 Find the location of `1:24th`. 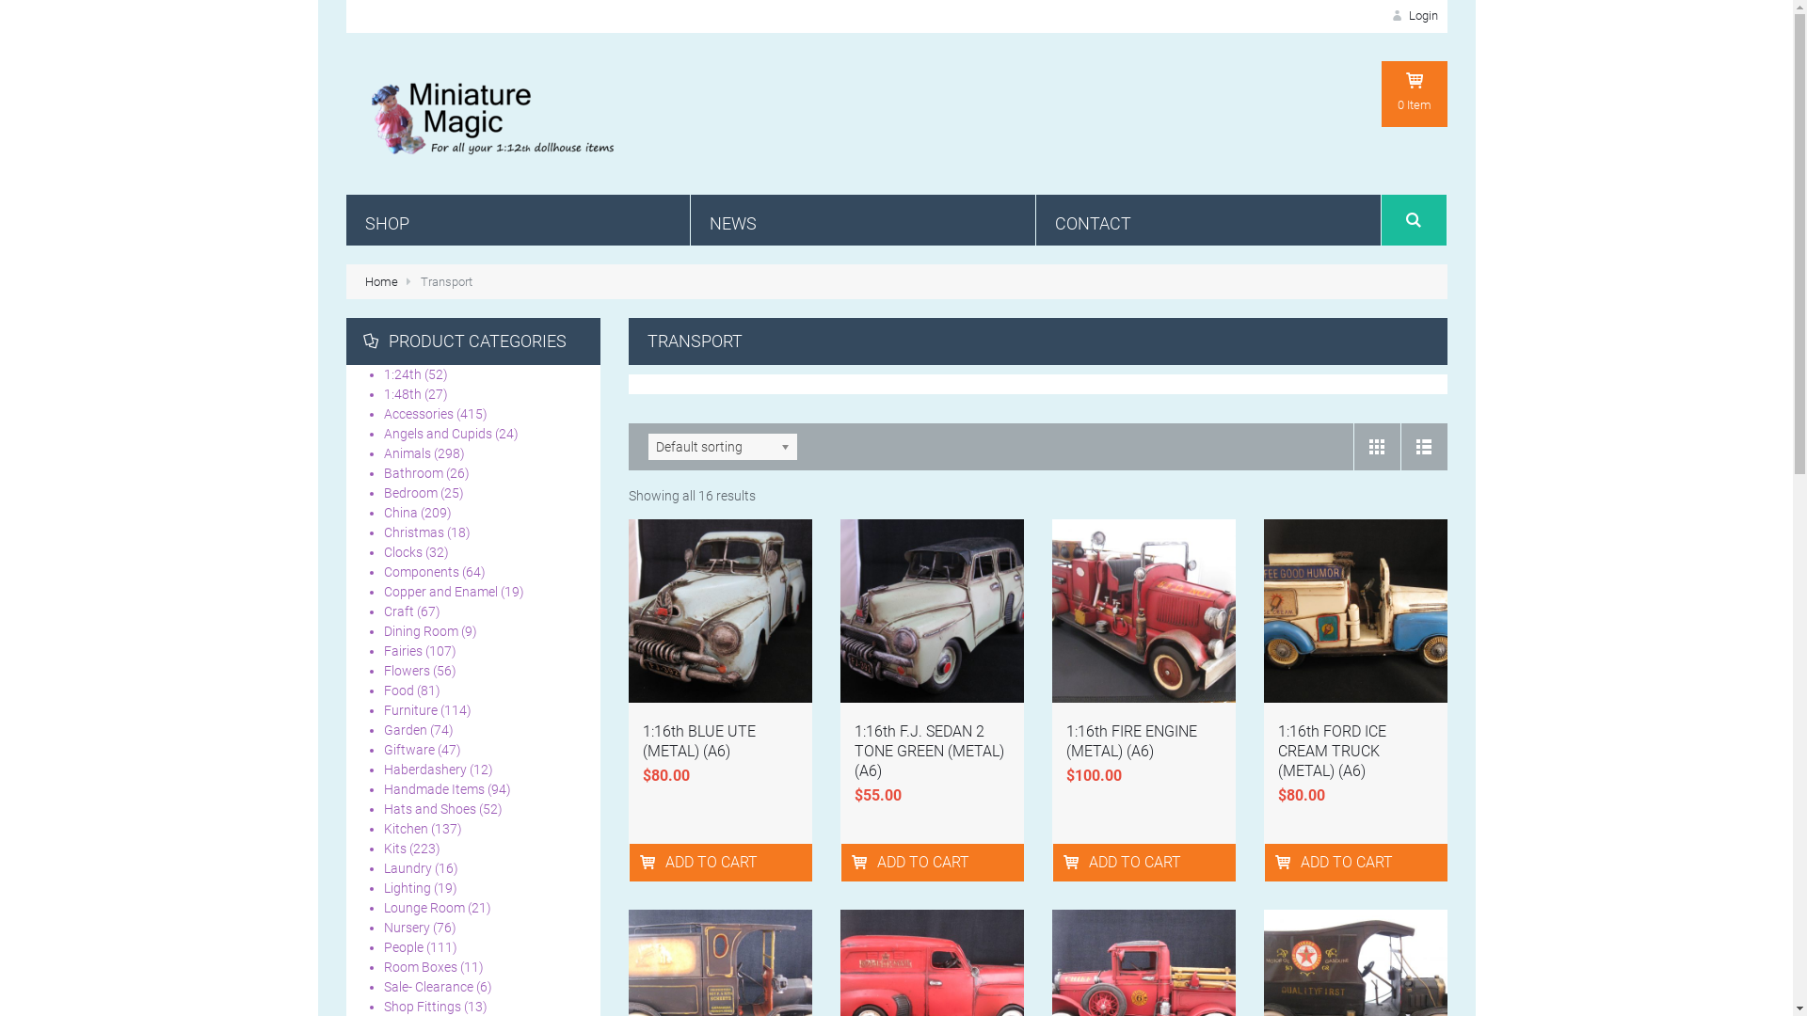

1:24th is located at coordinates (403, 374).